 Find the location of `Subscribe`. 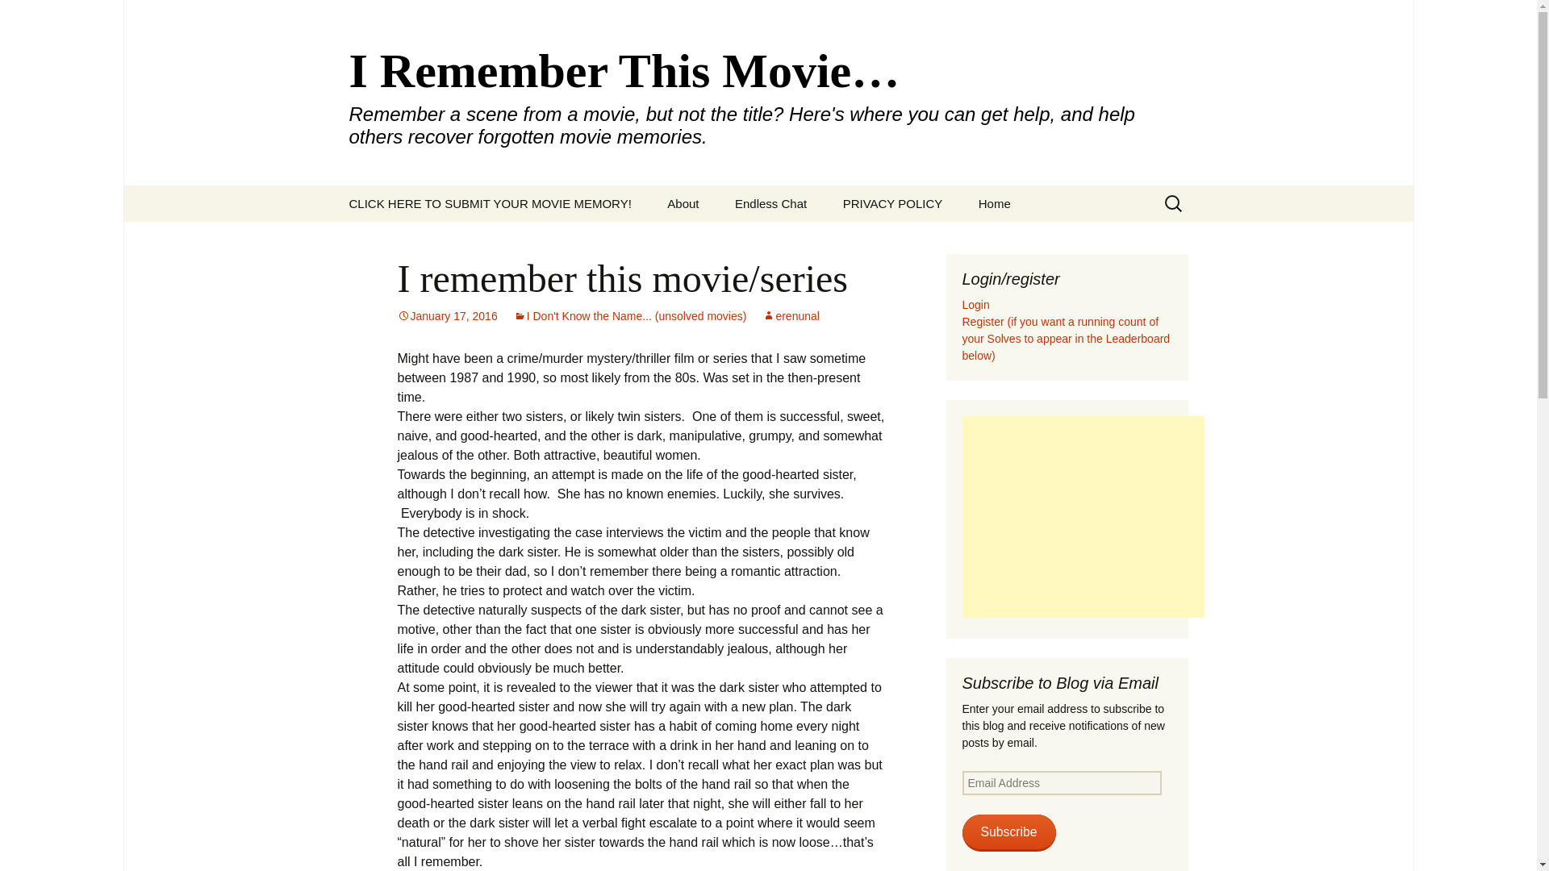

Subscribe is located at coordinates (1008, 832).